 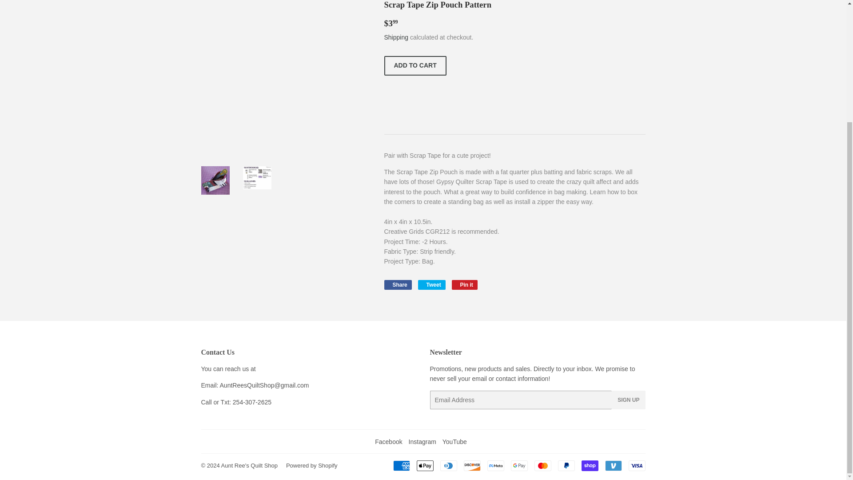 I want to click on Shipping, so click(x=396, y=37).